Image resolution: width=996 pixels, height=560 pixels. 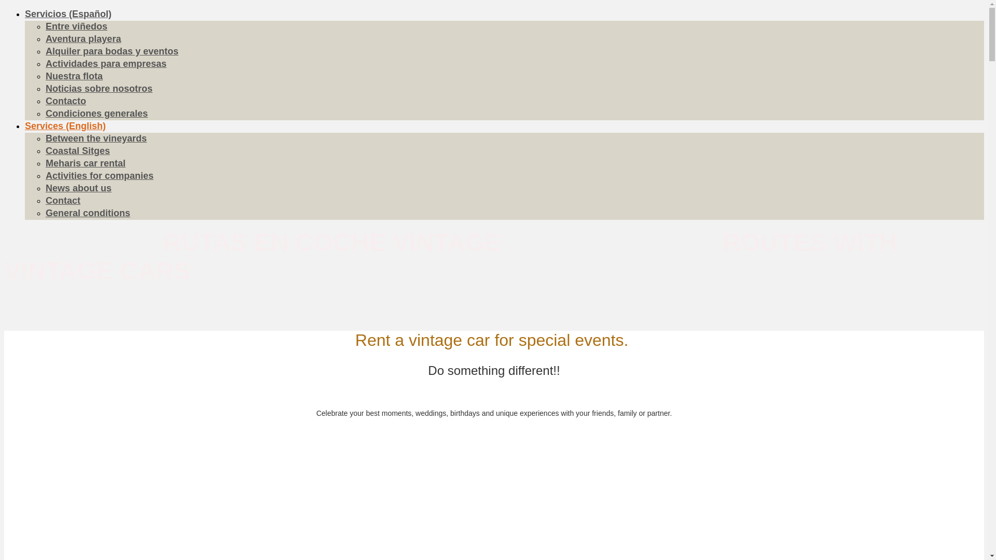 I want to click on Coastal Sitges, so click(x=78, y=151).